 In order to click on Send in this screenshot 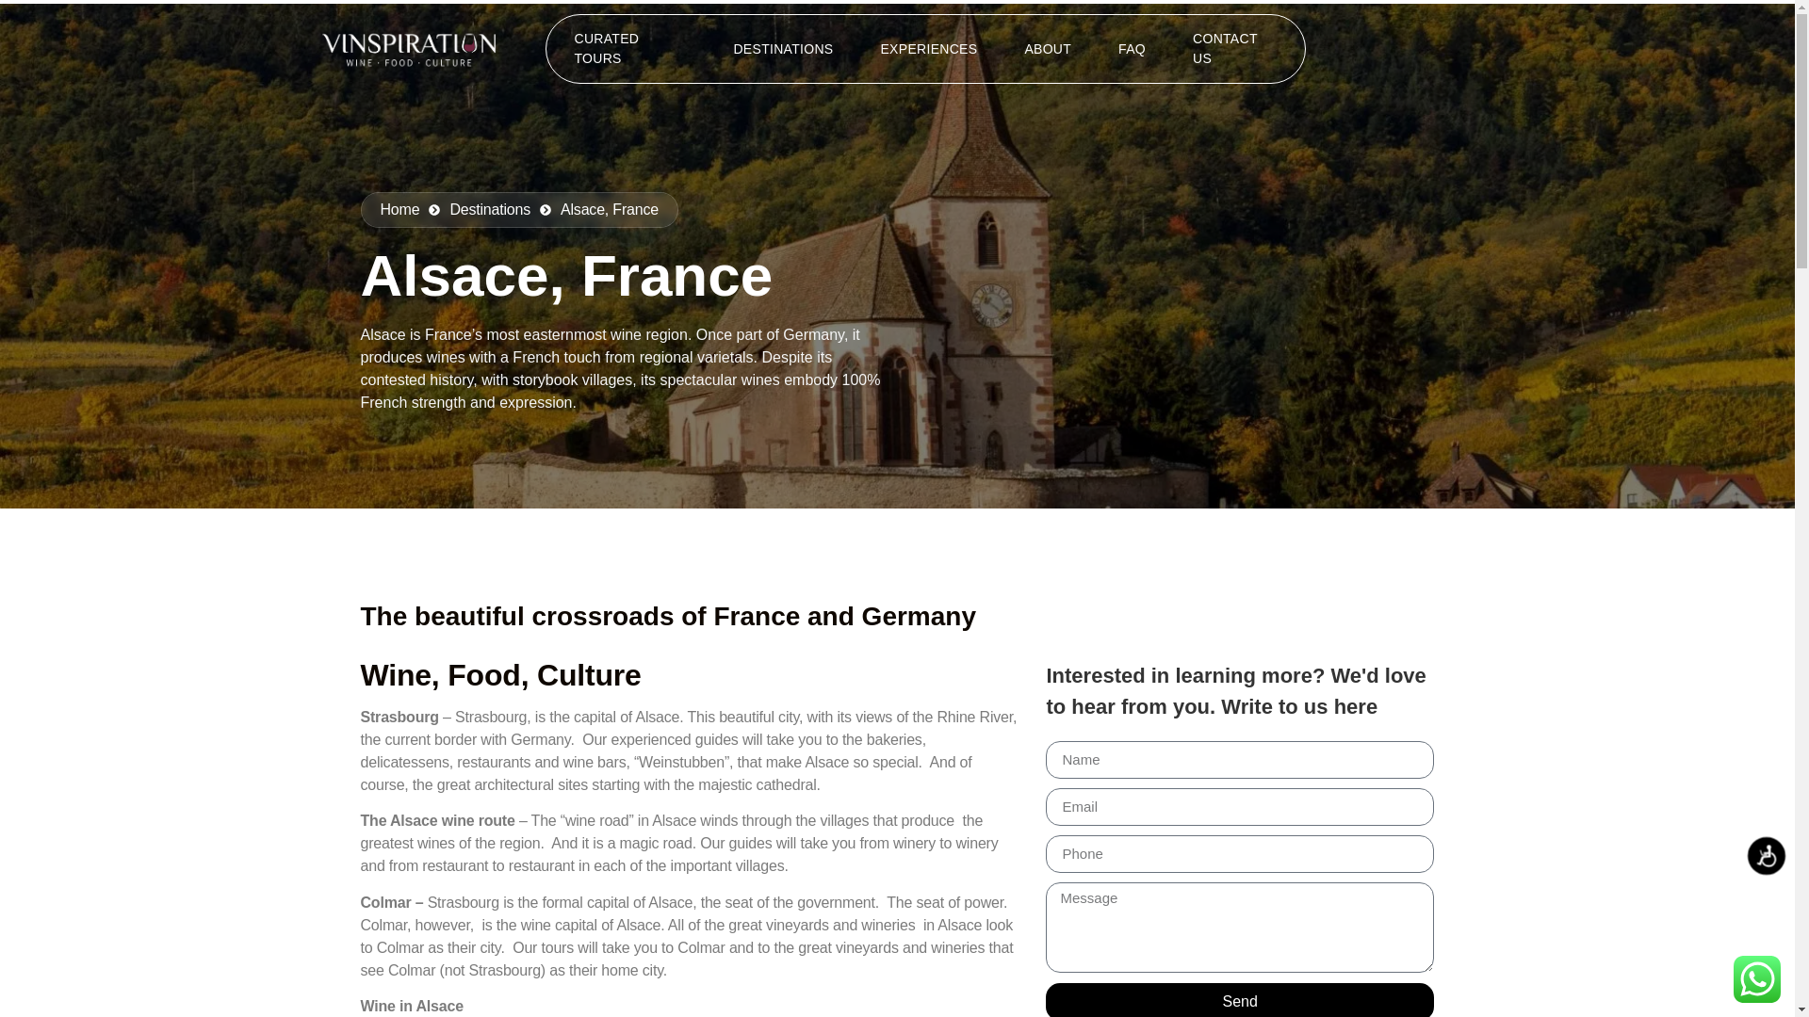, I will do `click(1238, 1000)`.